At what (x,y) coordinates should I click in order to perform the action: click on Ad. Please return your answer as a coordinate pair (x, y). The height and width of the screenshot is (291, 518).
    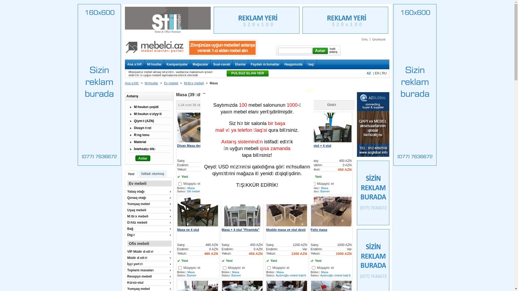
    Looking at the image, I should click on (243, 105).